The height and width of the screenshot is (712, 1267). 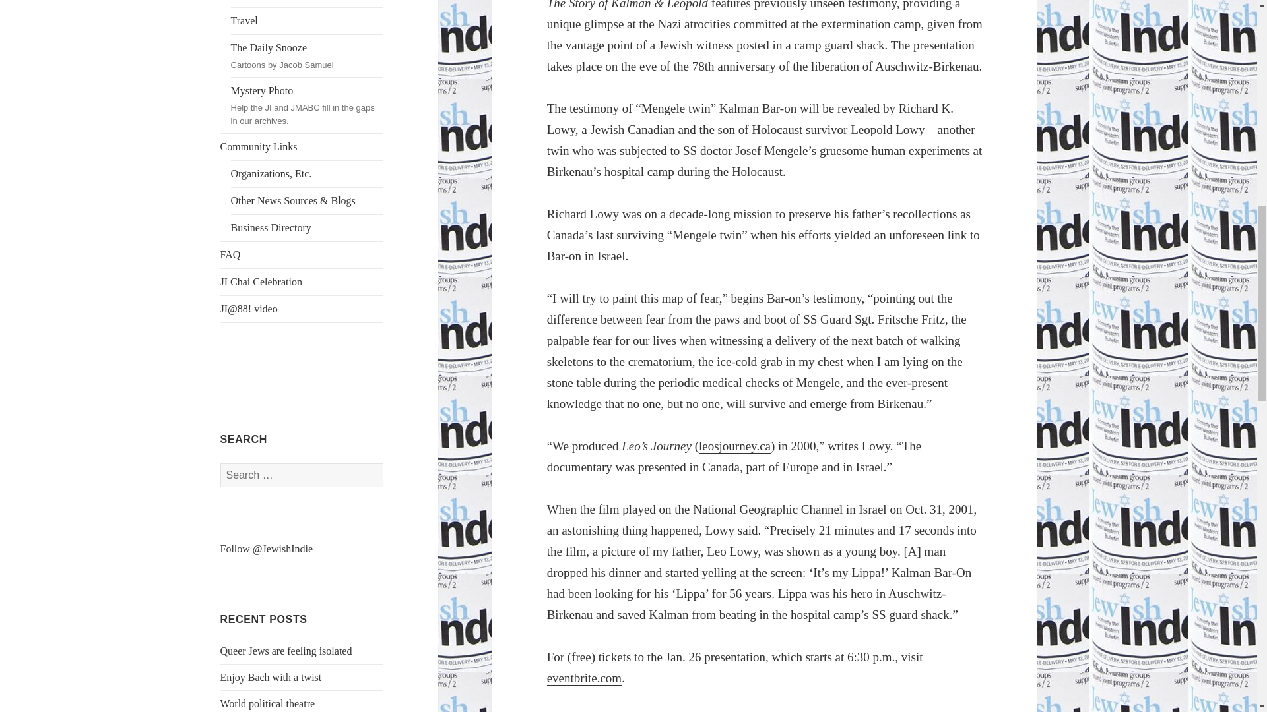 What do you see at coordinates (302, 147) in the screenshot?
I see `Community Links` at bounding box center [302, 147].